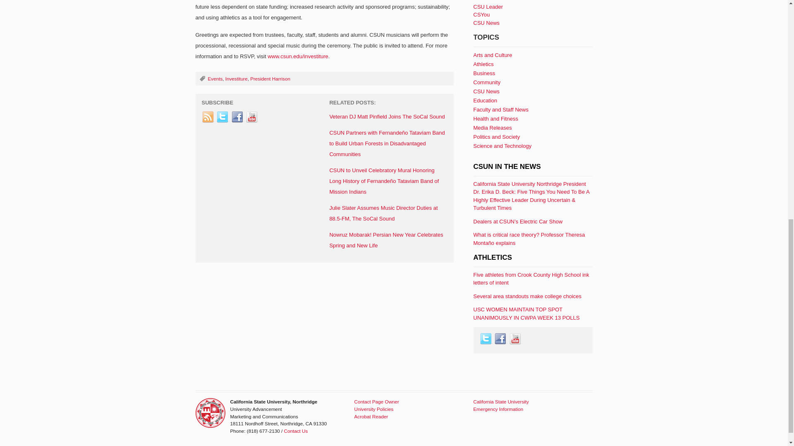 The width and height of the screenshot is (794, 446). Describe the element at coordinates (270, 78) in the screenshot. I see `President Harrison` at that location.